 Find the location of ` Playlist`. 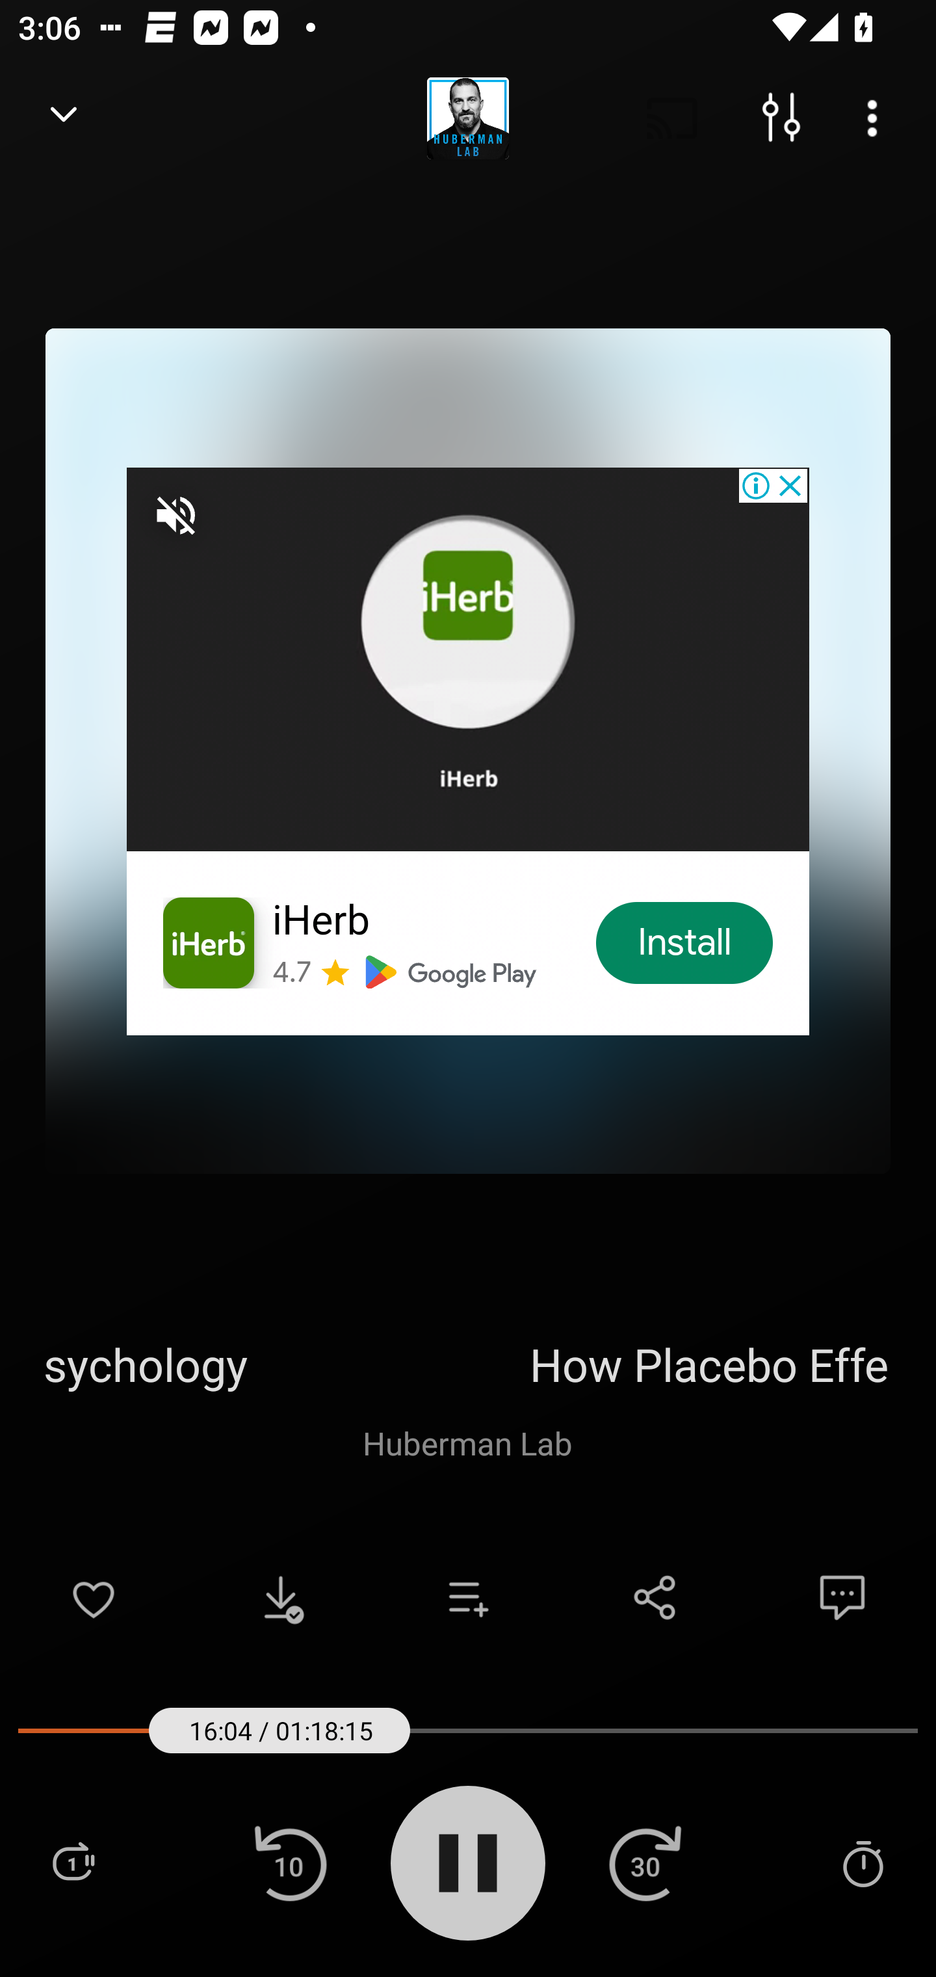

 Playlist is located at coordinates (73, 1863).